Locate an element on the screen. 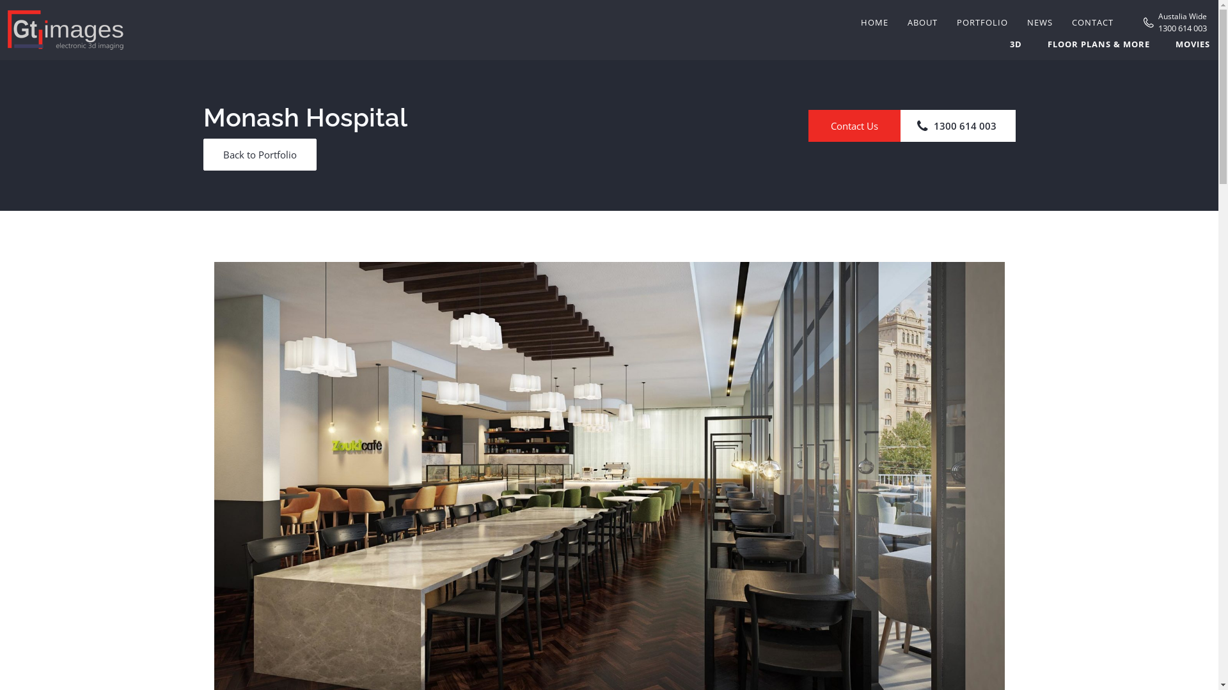  Search is located at coordinates (961, 31).